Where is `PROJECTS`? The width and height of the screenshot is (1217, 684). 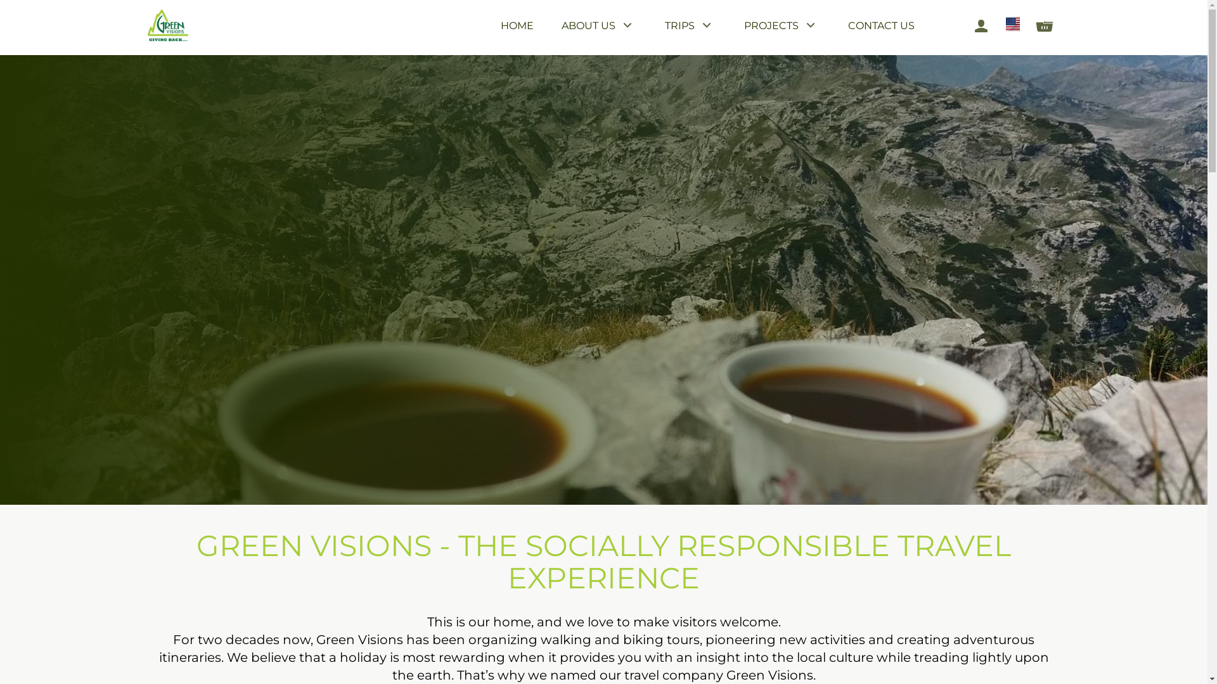
PROJECTS is located at coordinates (782, 28).